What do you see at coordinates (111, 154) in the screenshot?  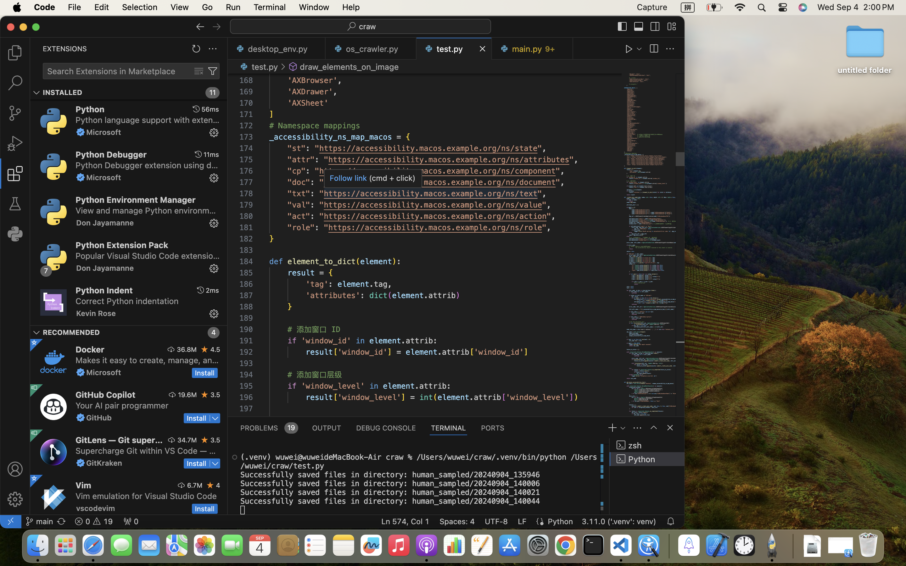 I see `Python Debugger` at bounding box center [111, 154].